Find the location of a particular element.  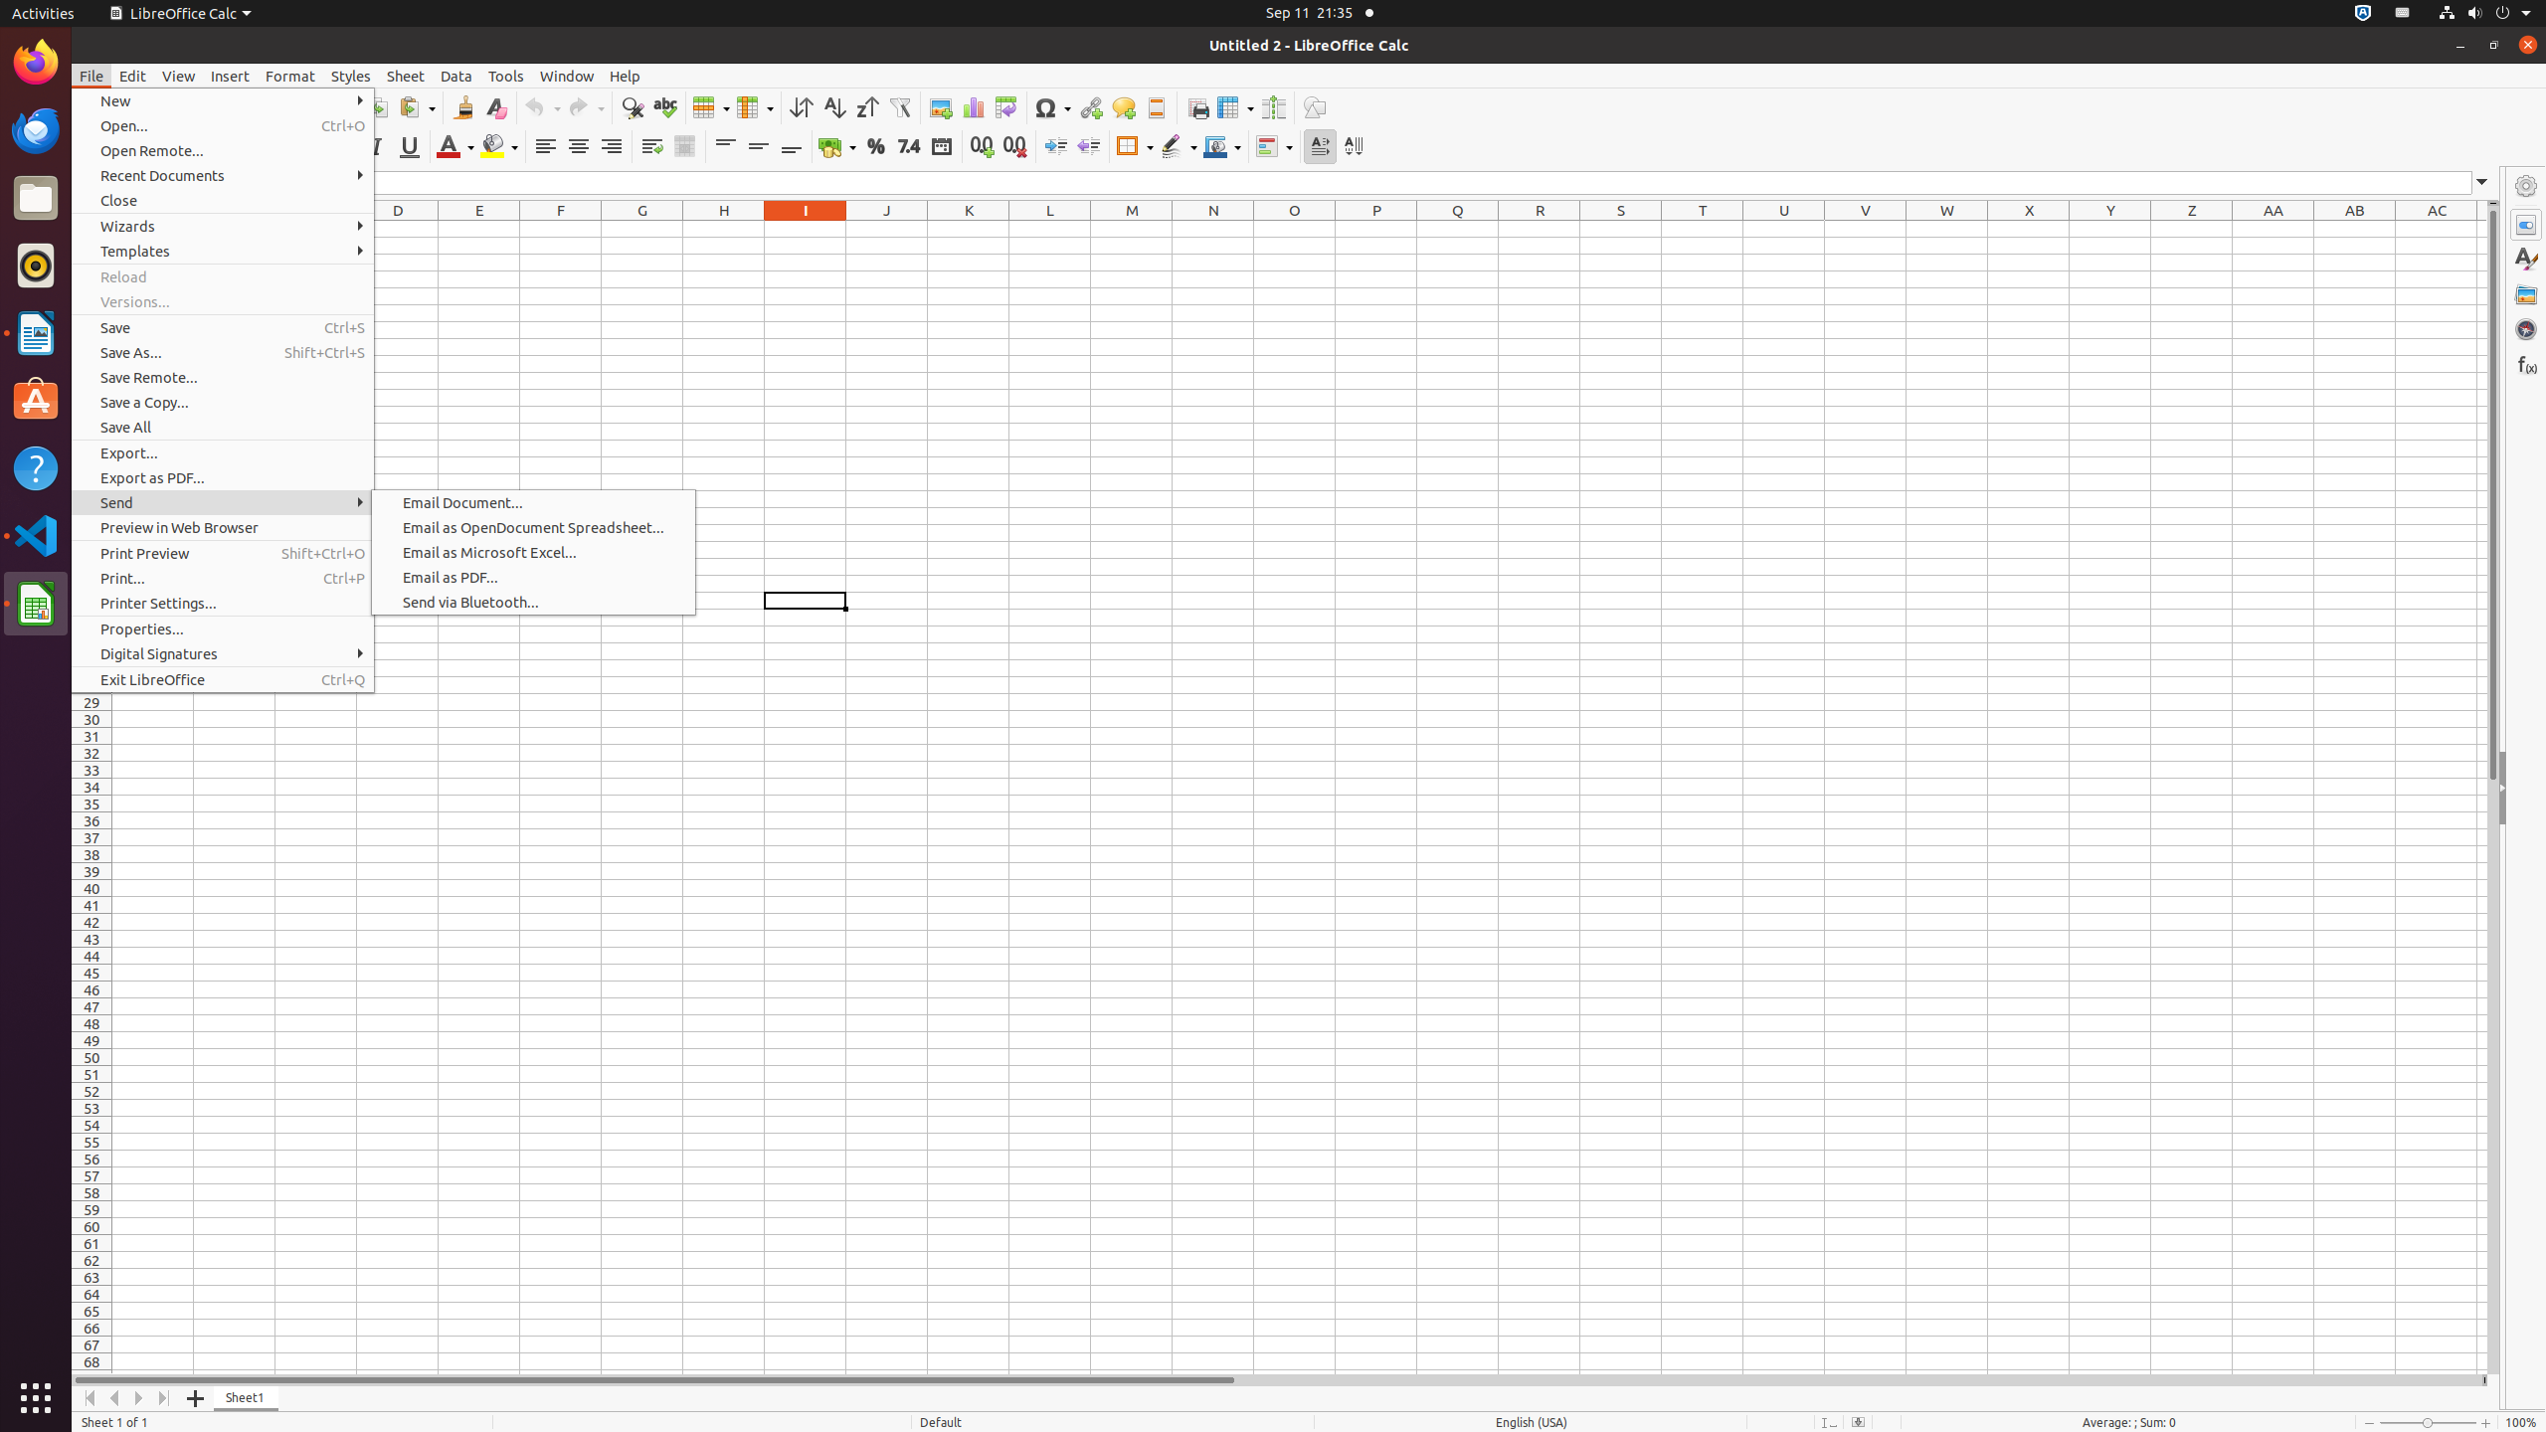

Split Window is located at coordinates (1273, 107).